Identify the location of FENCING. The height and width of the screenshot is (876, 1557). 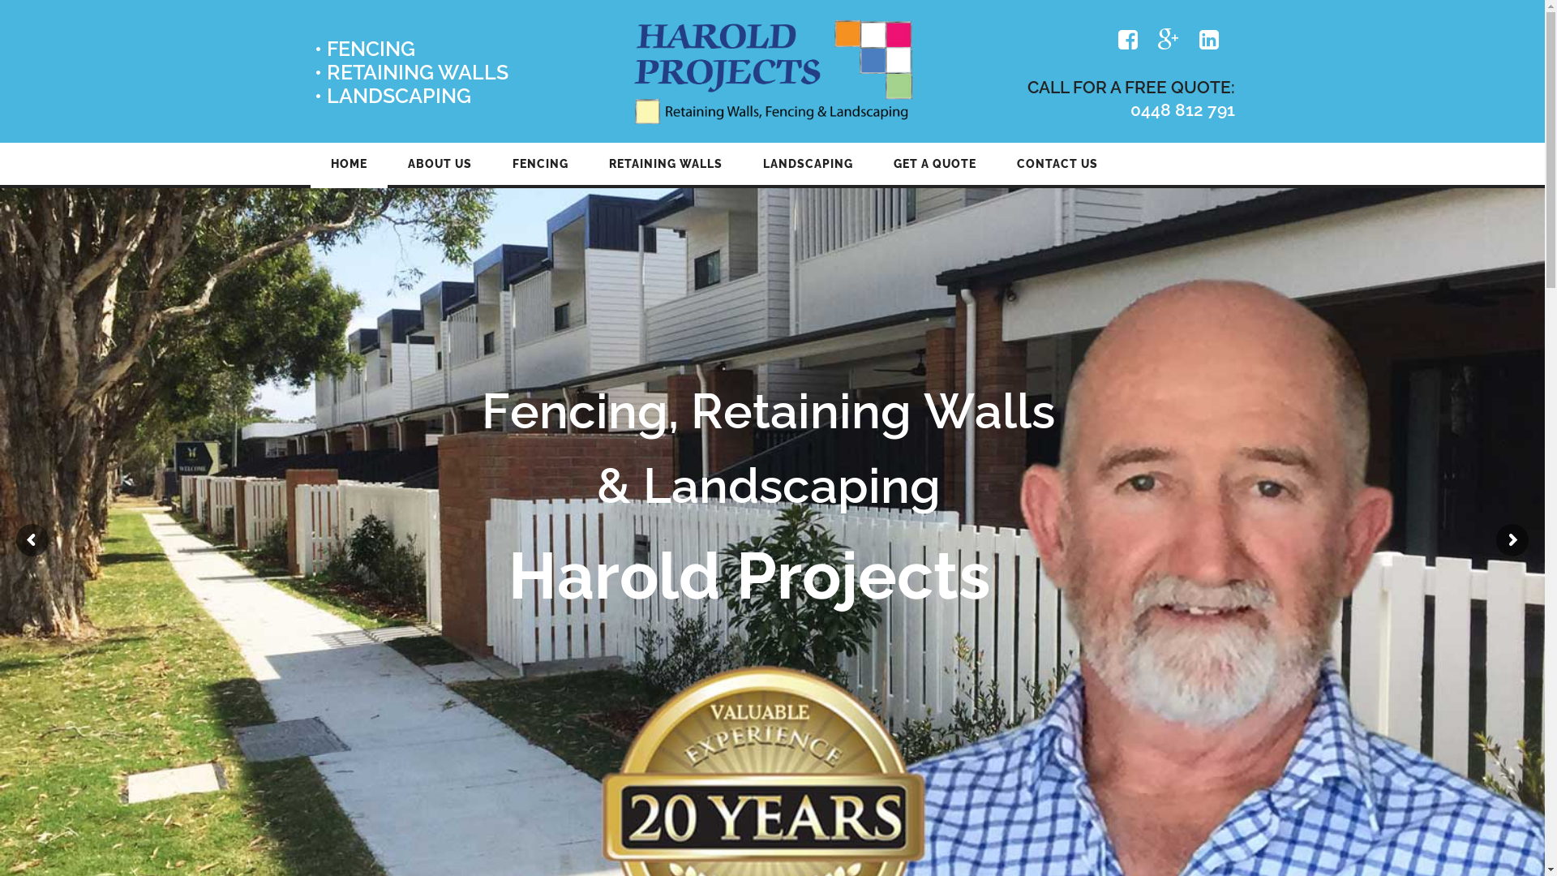
(540, 164).